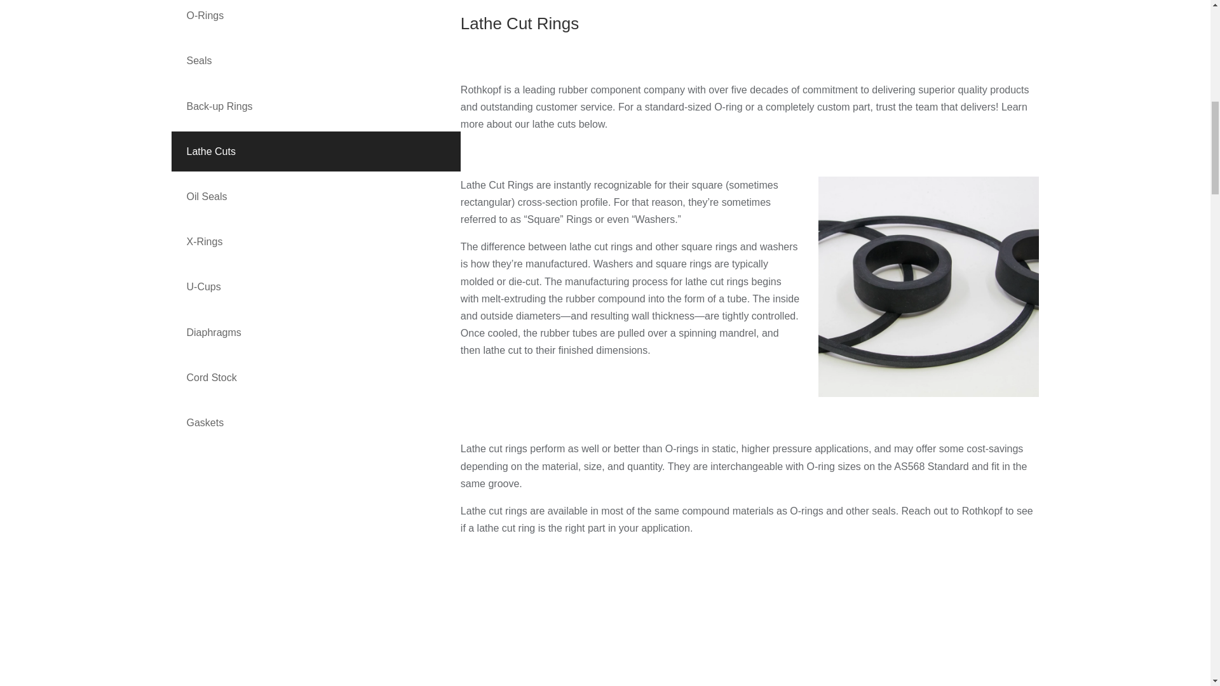  Describe the element at coordinates (316, 60) in the screenshot. I see `Seals` at that location.